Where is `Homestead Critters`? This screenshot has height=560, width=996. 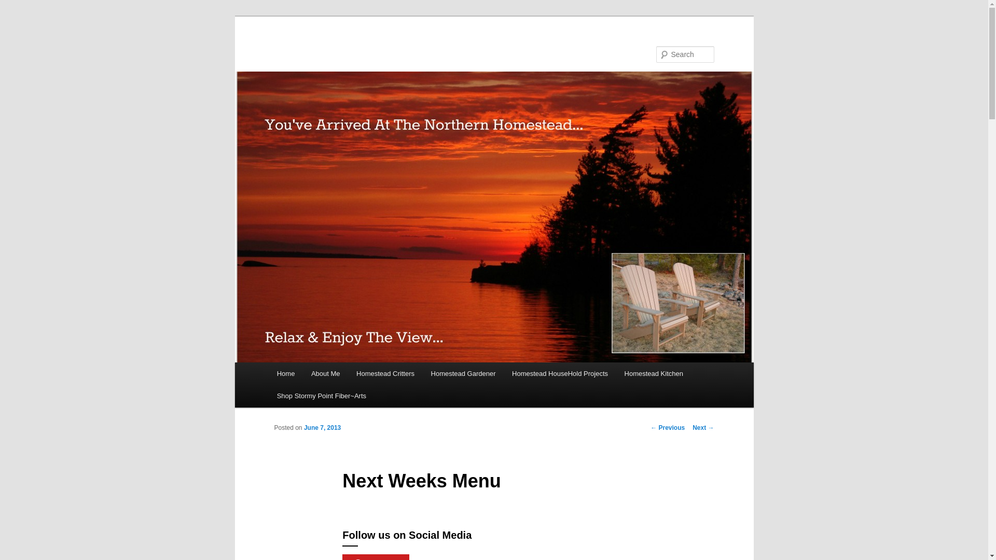
Homestead Critters is located at coordinates (385, 373).